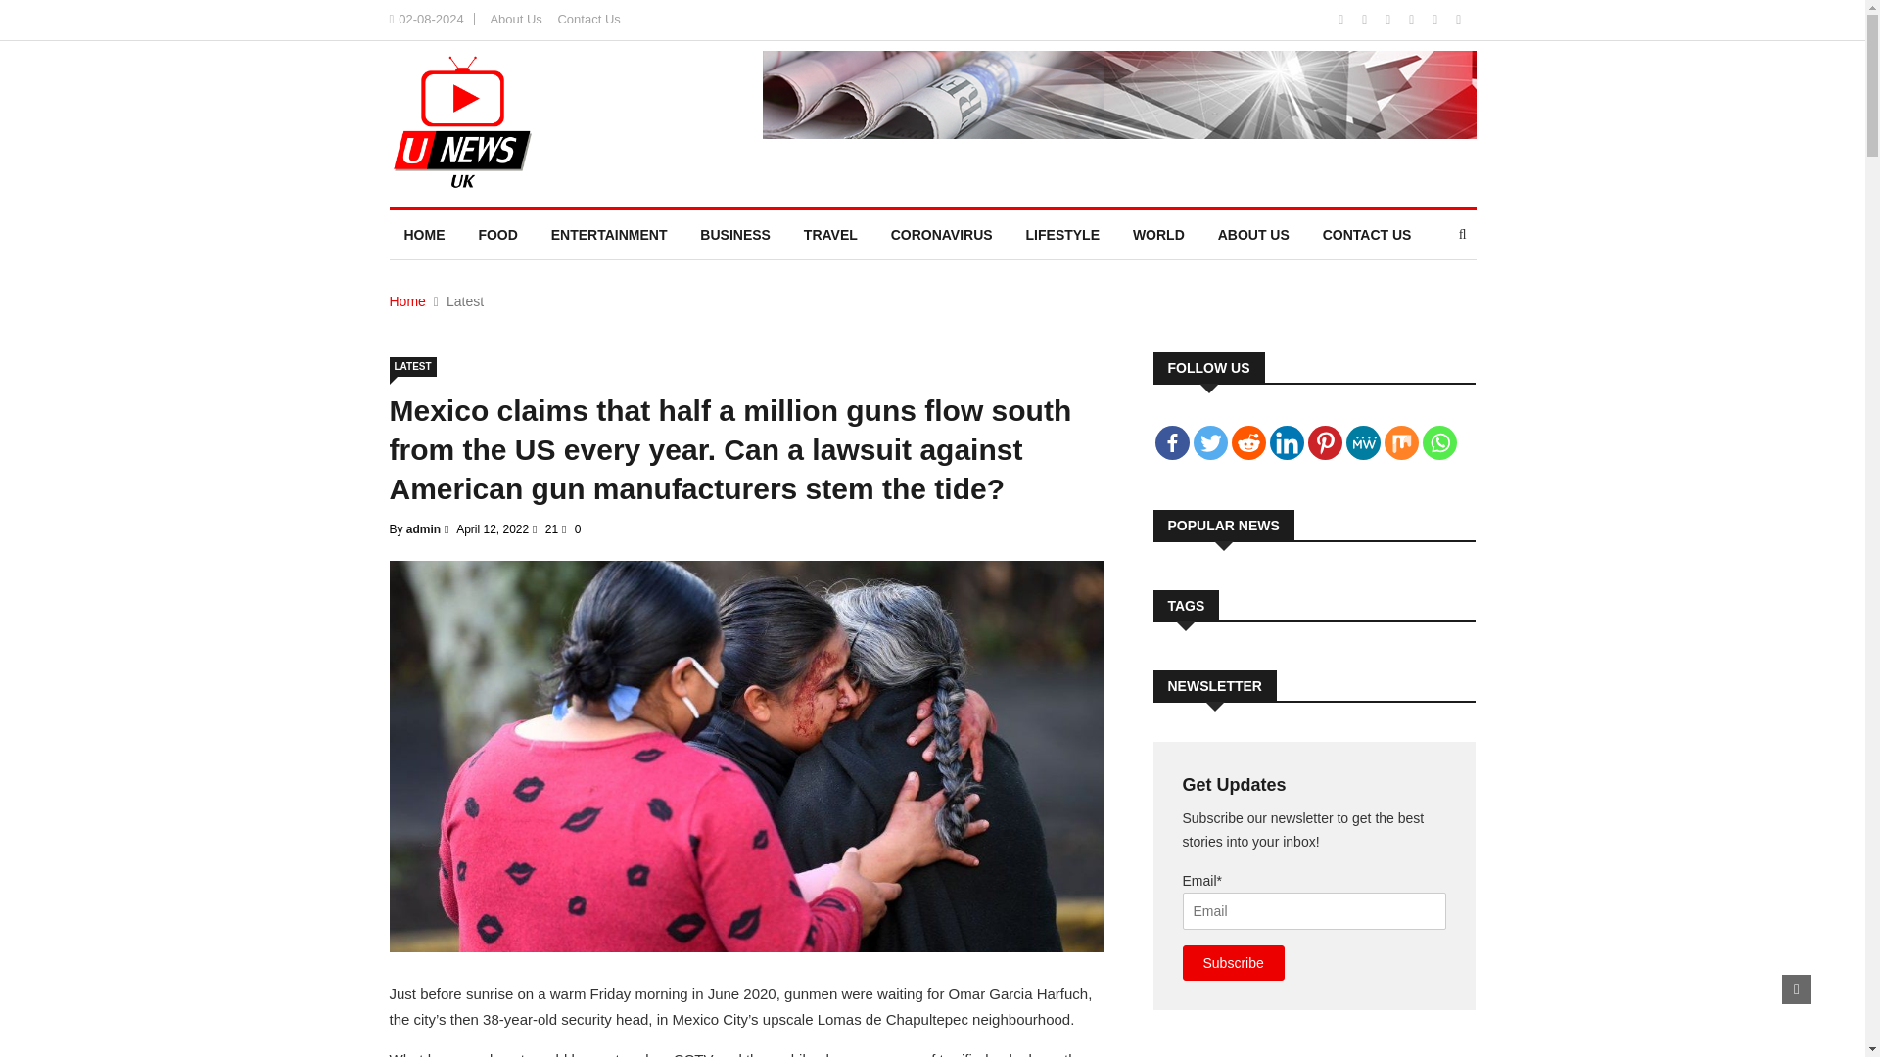 The image size is (1880, 1057). Describe the element at coordinates (412, 366) in the screenshot. I see `LATEST` at that location.